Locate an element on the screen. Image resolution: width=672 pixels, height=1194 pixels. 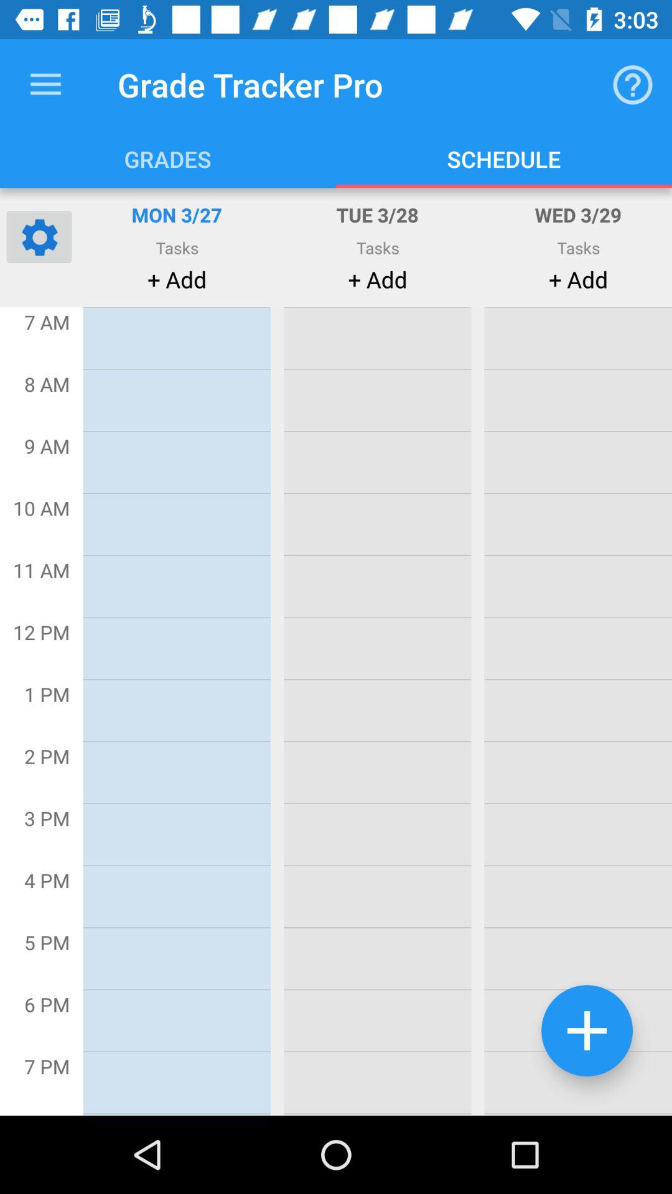
choose icon at the bottom right corner is located at coordinates (587, 1030).